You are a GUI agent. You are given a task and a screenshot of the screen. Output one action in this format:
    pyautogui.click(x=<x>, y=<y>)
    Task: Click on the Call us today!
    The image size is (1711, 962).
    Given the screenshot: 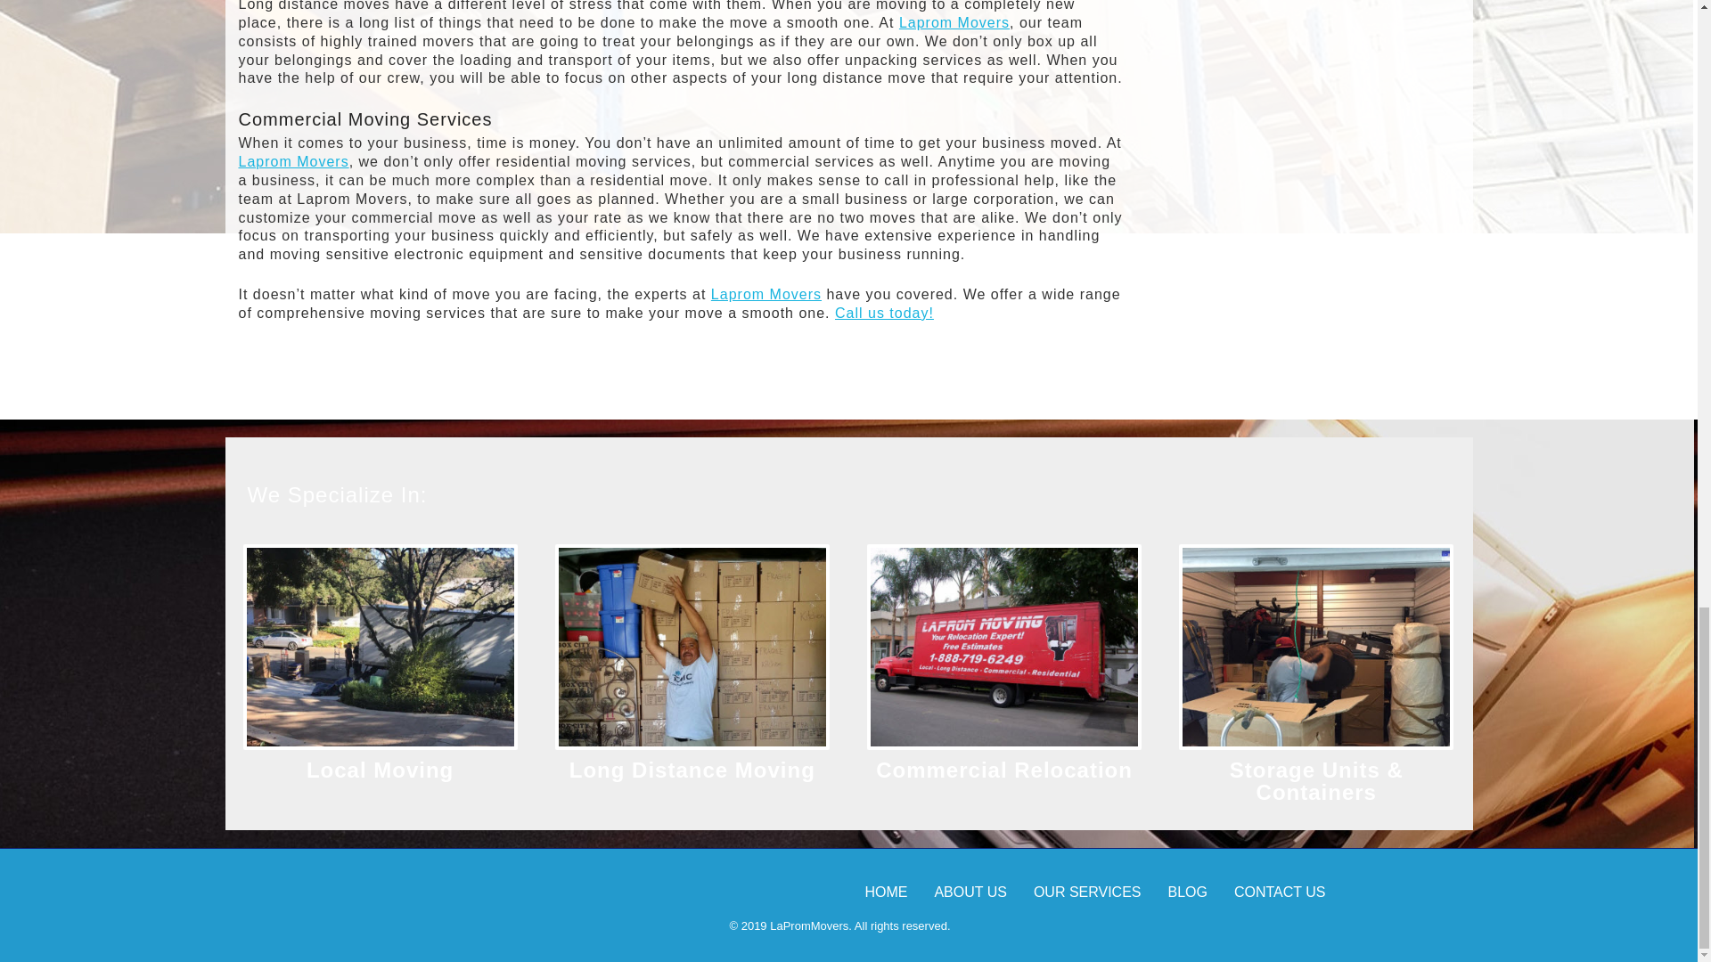 What is the action you would take?
    pyautogui.click(x=884, y=313)
    